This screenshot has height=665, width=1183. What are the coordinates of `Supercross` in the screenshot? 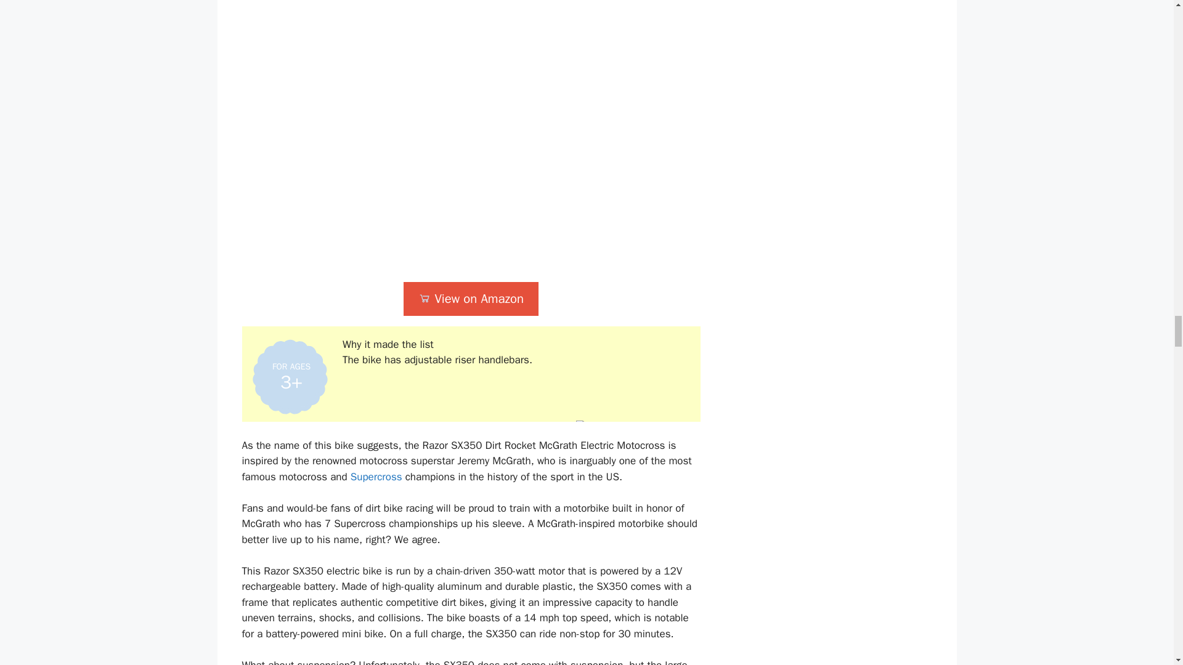 It's located at (376, 477).